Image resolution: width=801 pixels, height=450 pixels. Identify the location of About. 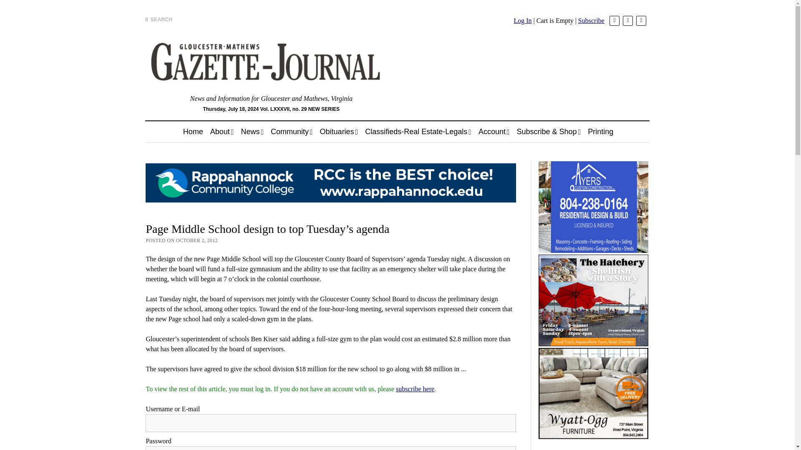
(222, 132).